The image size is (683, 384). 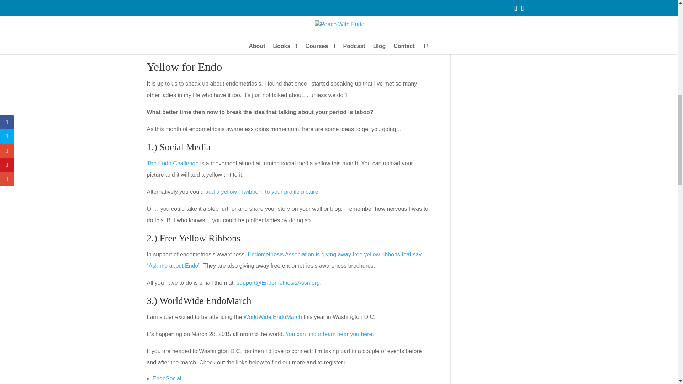 I want to click on WorldWide EndoMarch, so click(x=272, y=317).